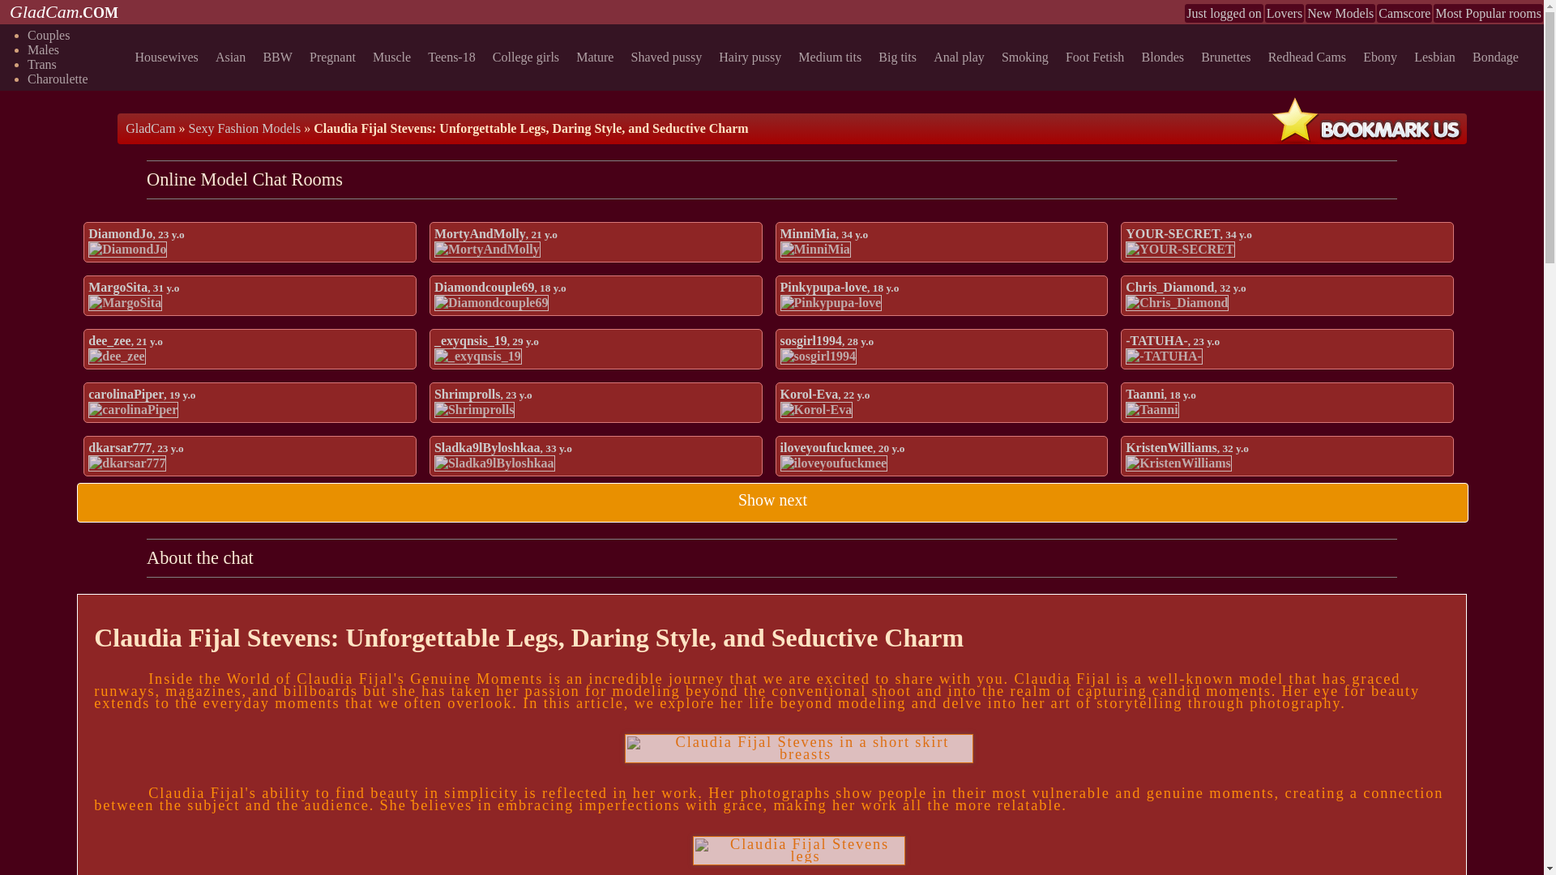  What do you see at coordinates (669, 57) in the screenshot?
I see `Shaved pussy` at bounding box center [669, 57].